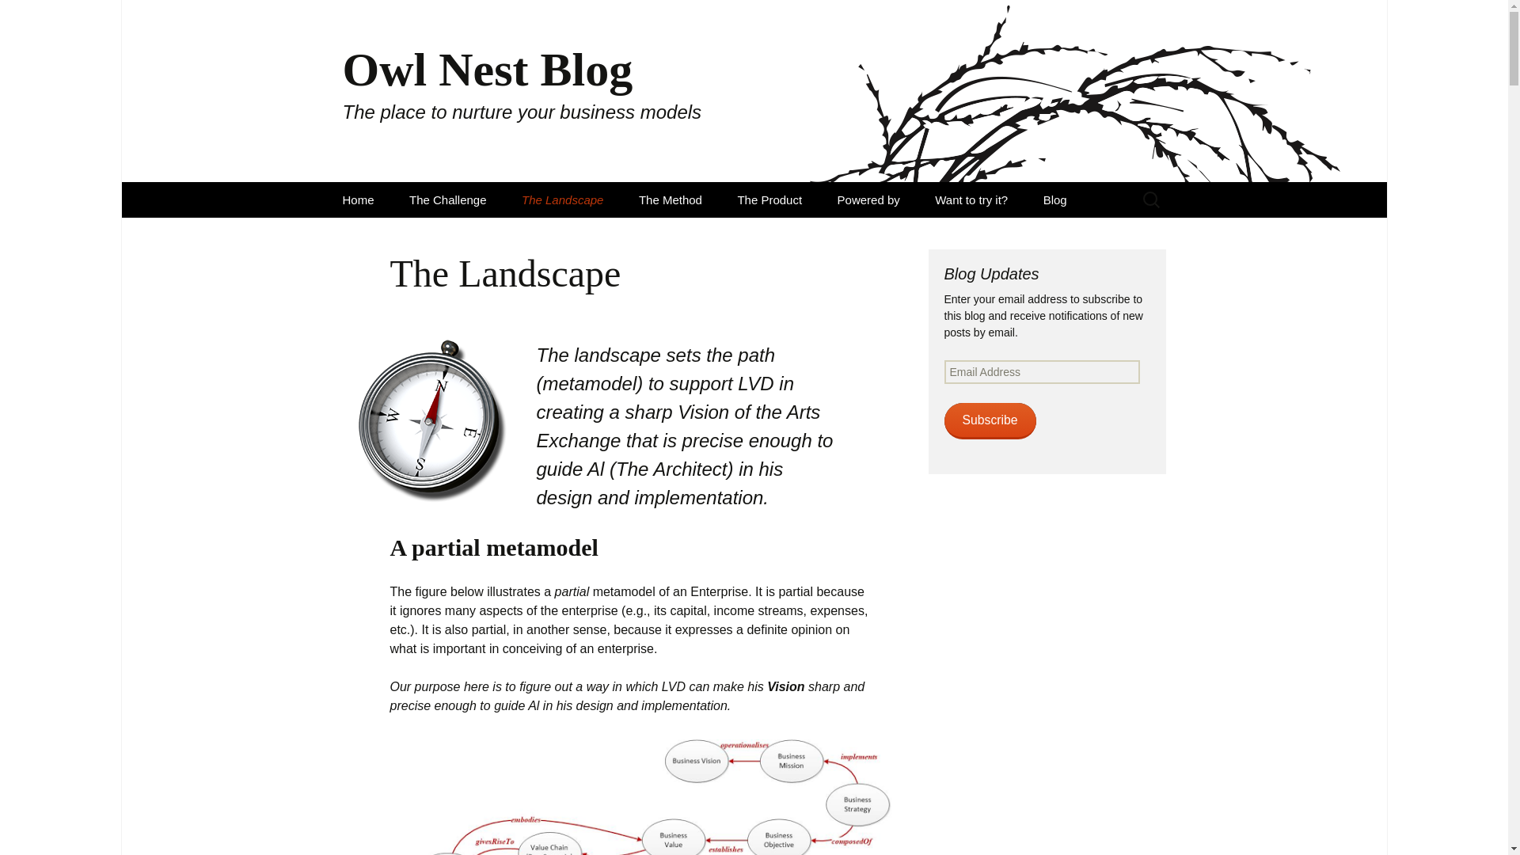 This screenshot has height=855, width=1520. I want to click on A metamodel of the capability-driven enterprise, so click(901, 235).